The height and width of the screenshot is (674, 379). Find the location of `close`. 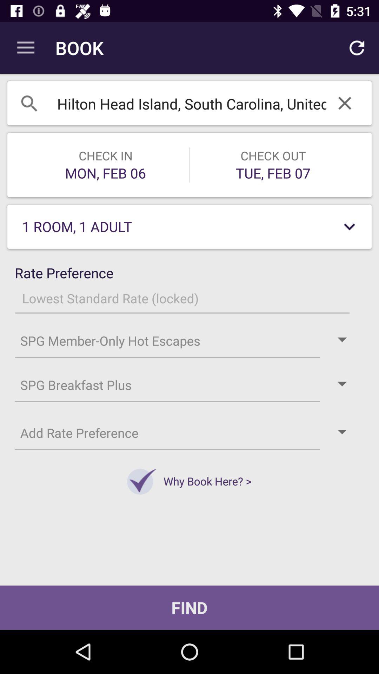

close is located at coordinates (345, 103).